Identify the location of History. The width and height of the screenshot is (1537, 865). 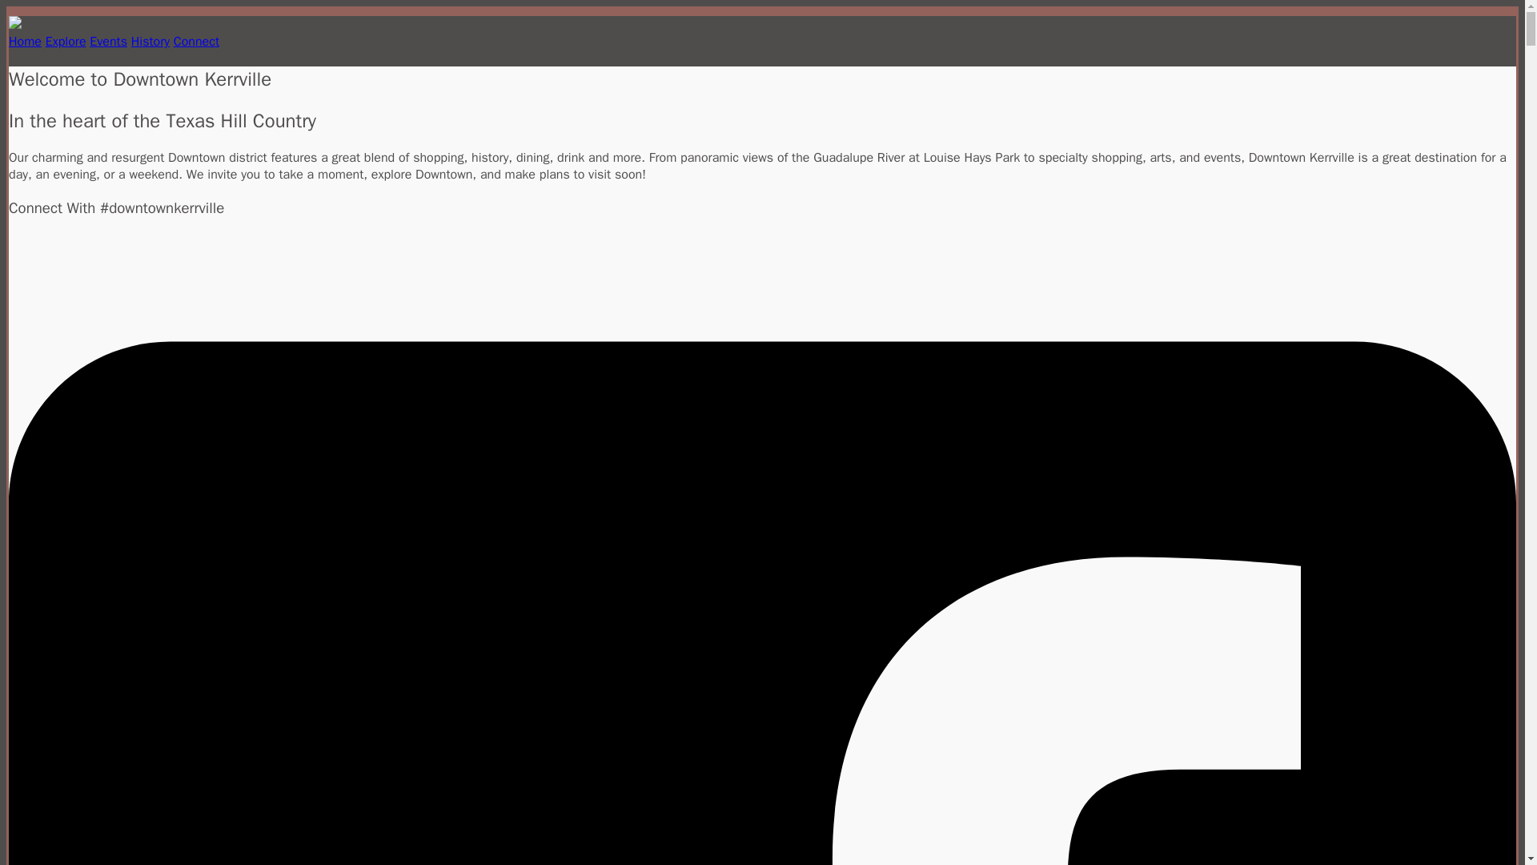
(150, 42).